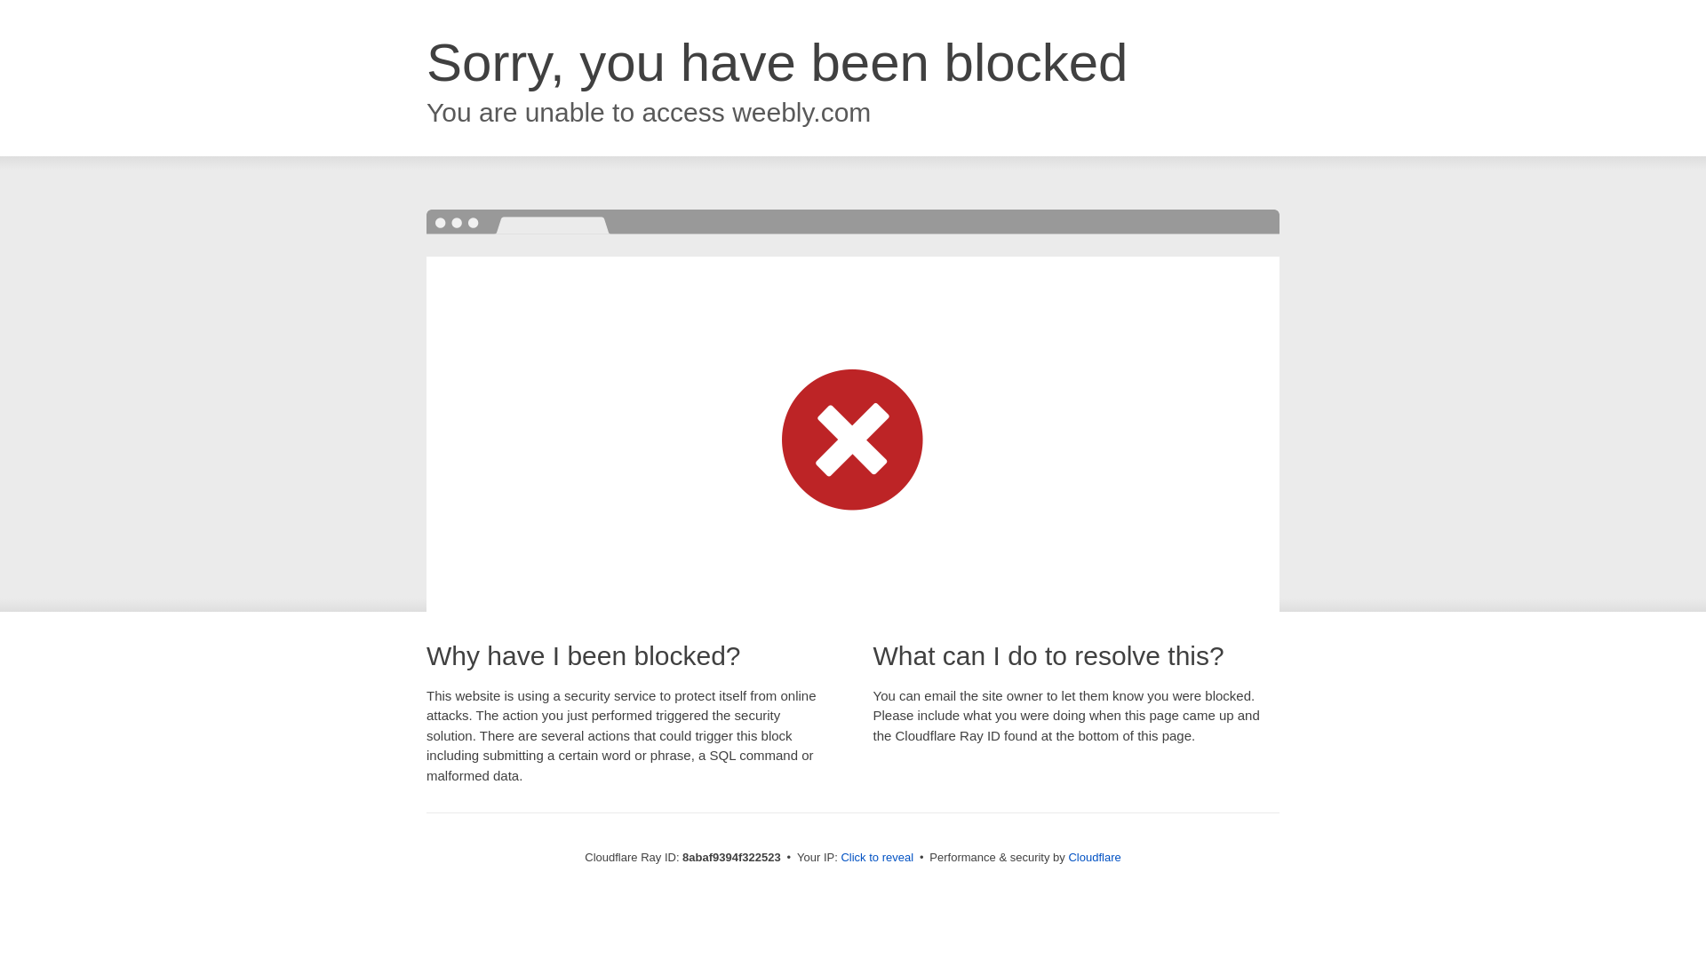  Describe the element at coordinates (876, 858) in the screenshot. I see `Click to reveal` at that location.